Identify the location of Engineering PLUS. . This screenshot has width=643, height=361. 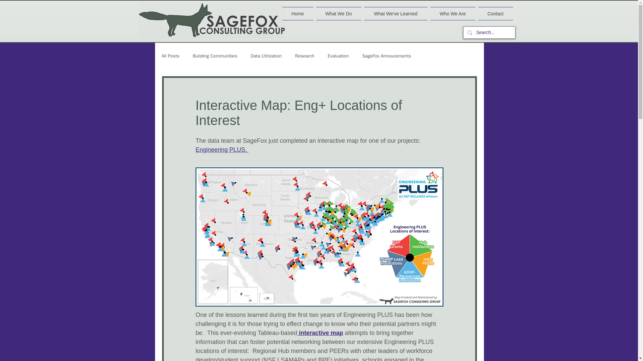
(222, 150).